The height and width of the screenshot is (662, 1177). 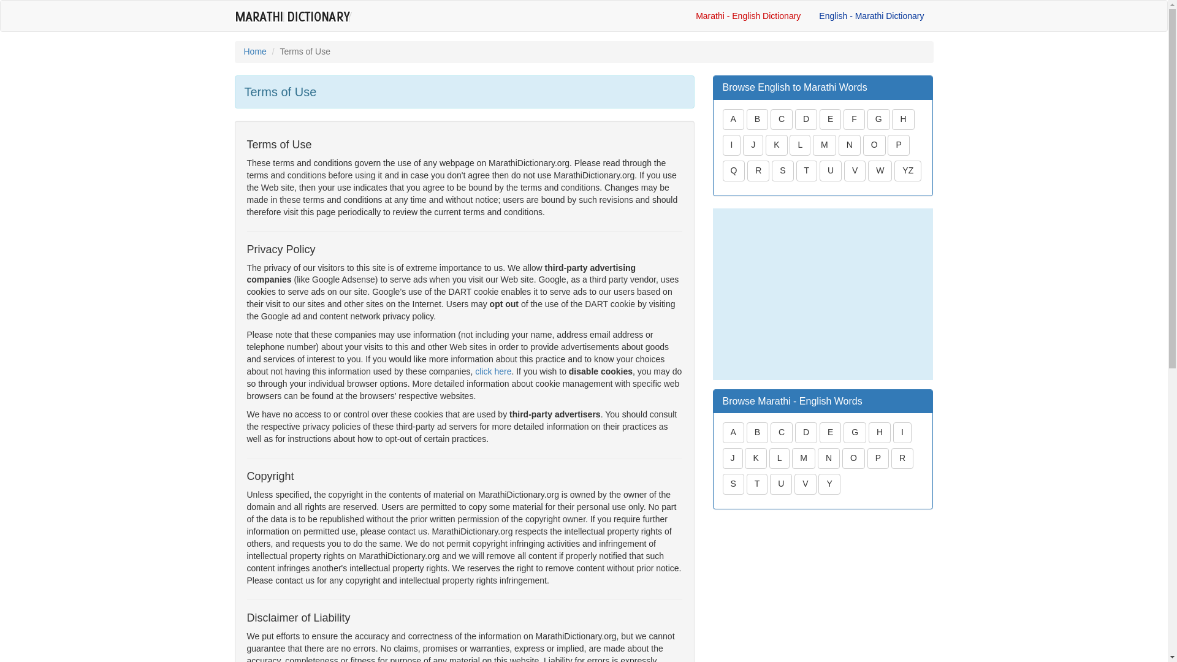 I want to click on F, so click(x=855, y=119).